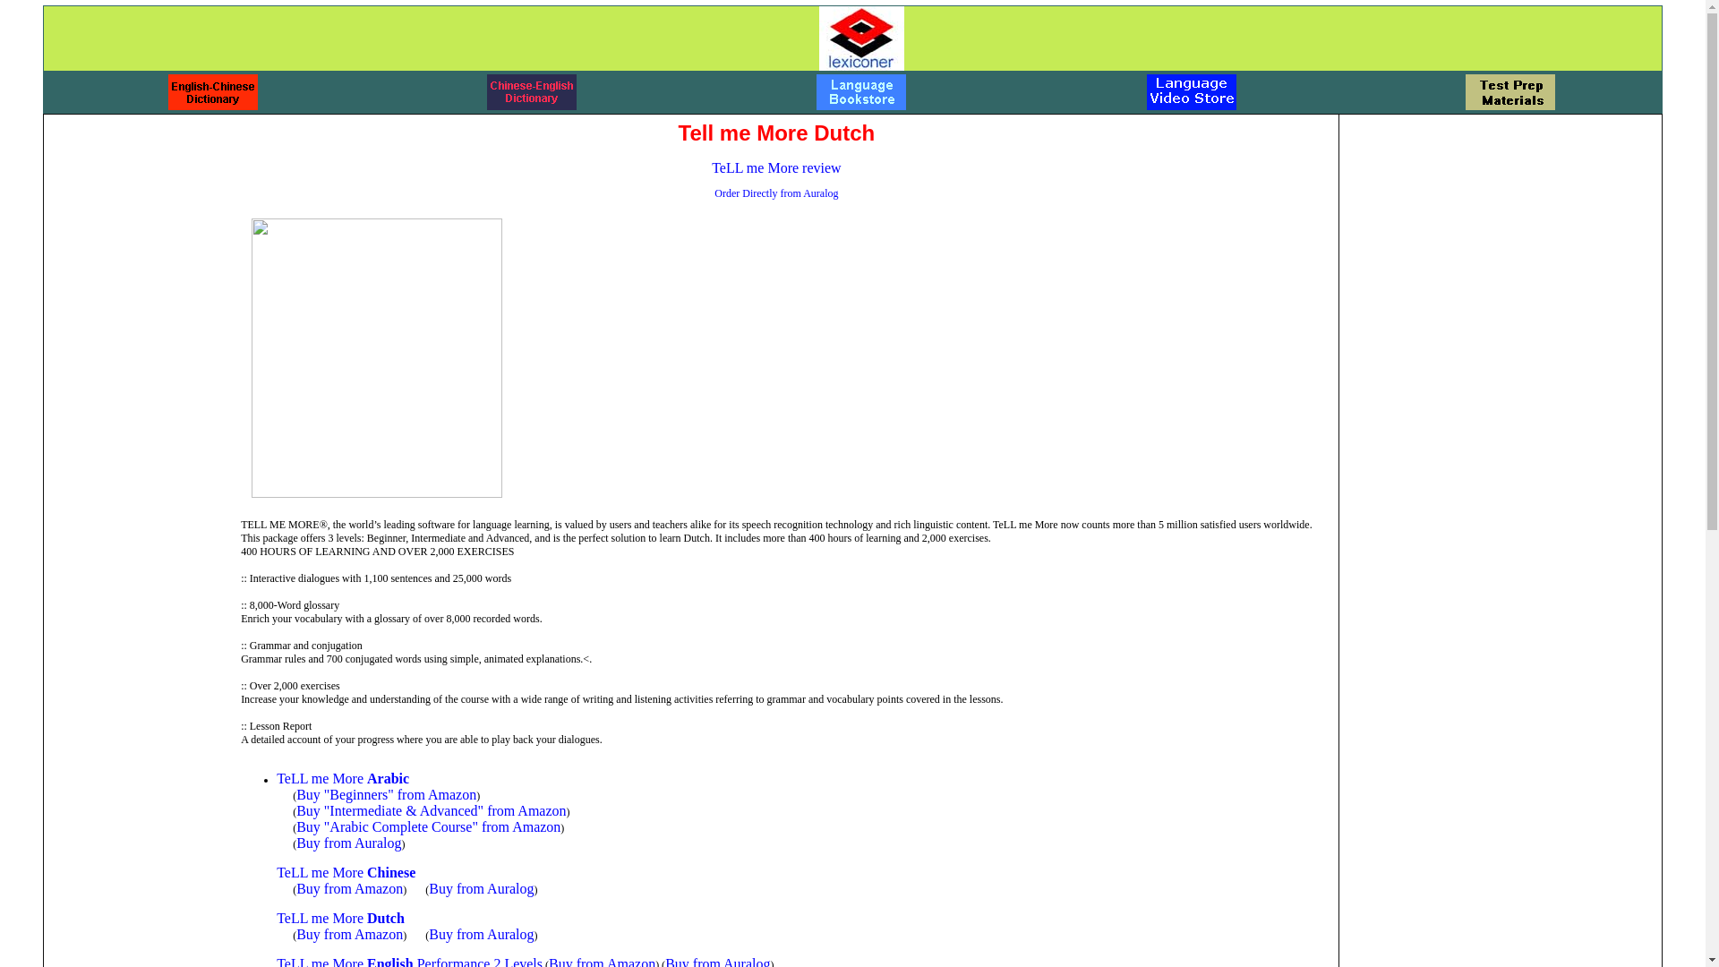 The height and width of the screenshot is (967, 1719). Describe the element at coordinates (346, 872) in the screenshot. I see `TeLL me More Chinese` at that location.